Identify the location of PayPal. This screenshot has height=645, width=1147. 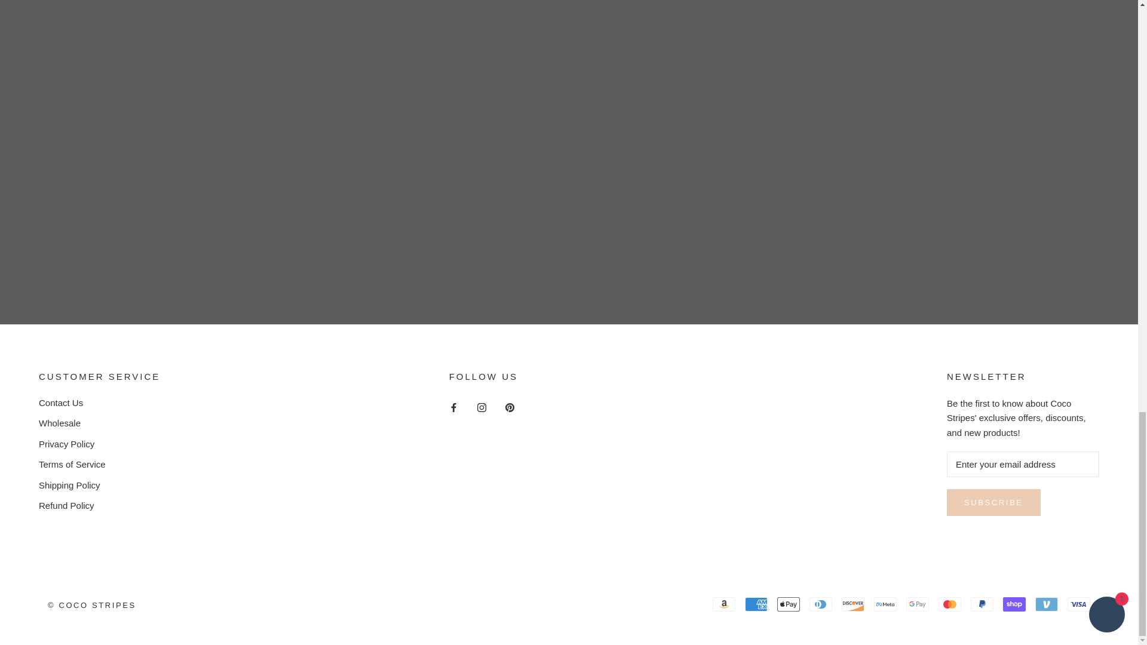
(982, 604).